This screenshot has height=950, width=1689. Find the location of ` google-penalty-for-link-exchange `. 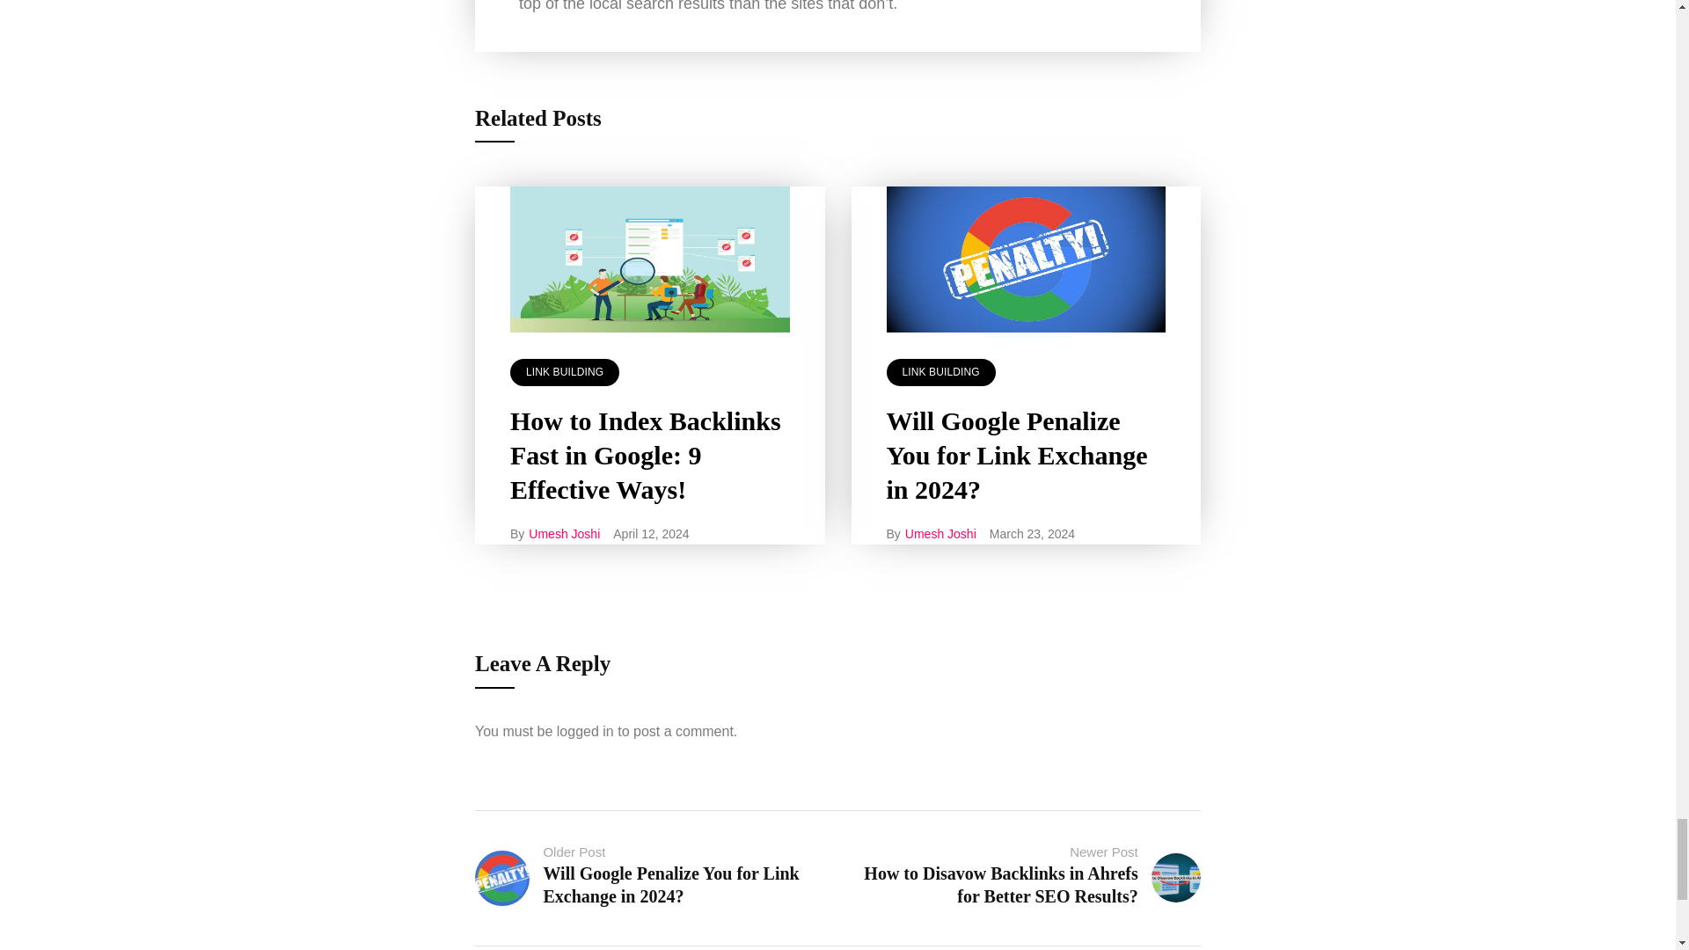

 google-penalty-for-link-exchange  is located at coordinates (1027, 259).